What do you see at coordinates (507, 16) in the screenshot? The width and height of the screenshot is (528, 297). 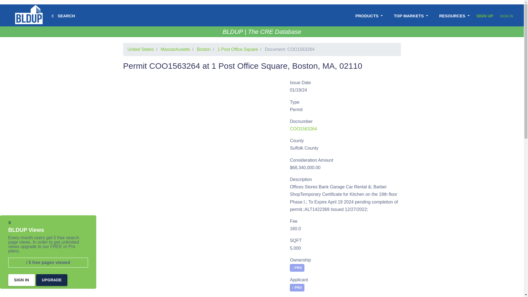 I see `SIGN IN` at bounding box center [507, 16].